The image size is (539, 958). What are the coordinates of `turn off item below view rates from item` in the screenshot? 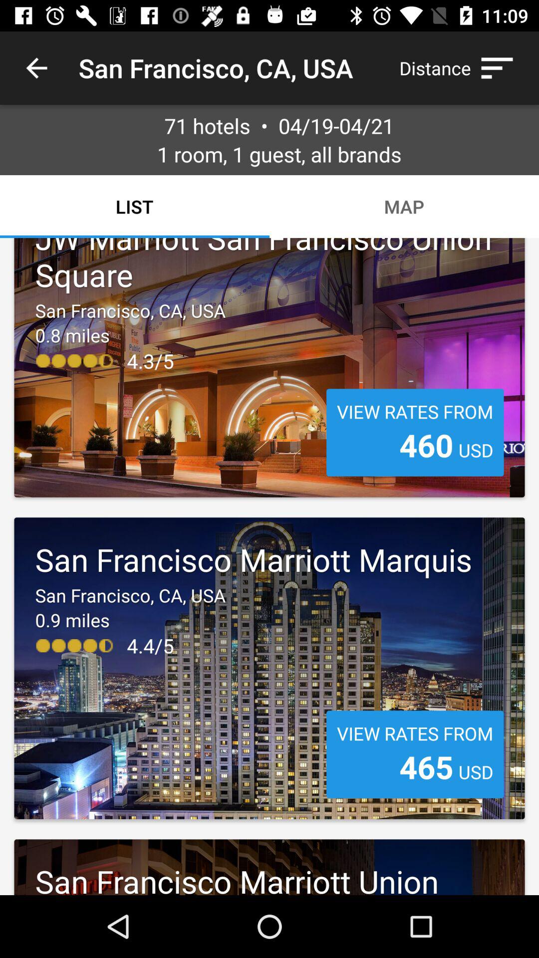 It's located at (426, 445).